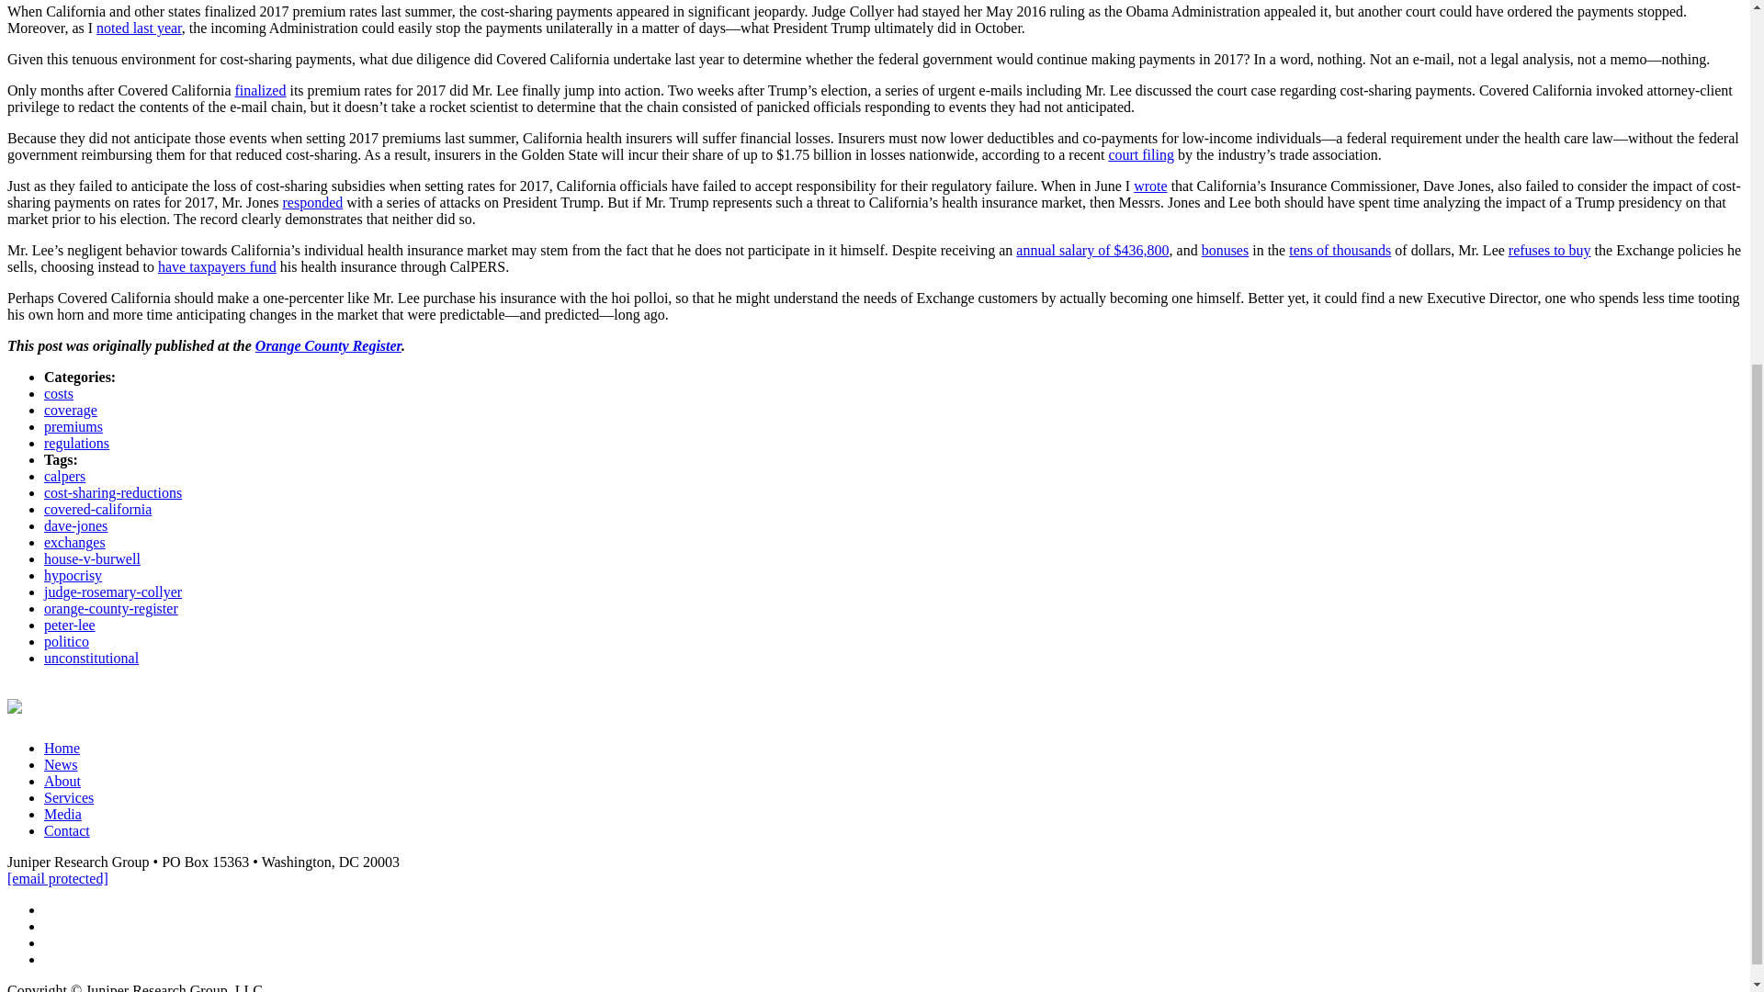 This screenshot has width=1764, height=992. I want to click on noted last year, so click(139, 28).